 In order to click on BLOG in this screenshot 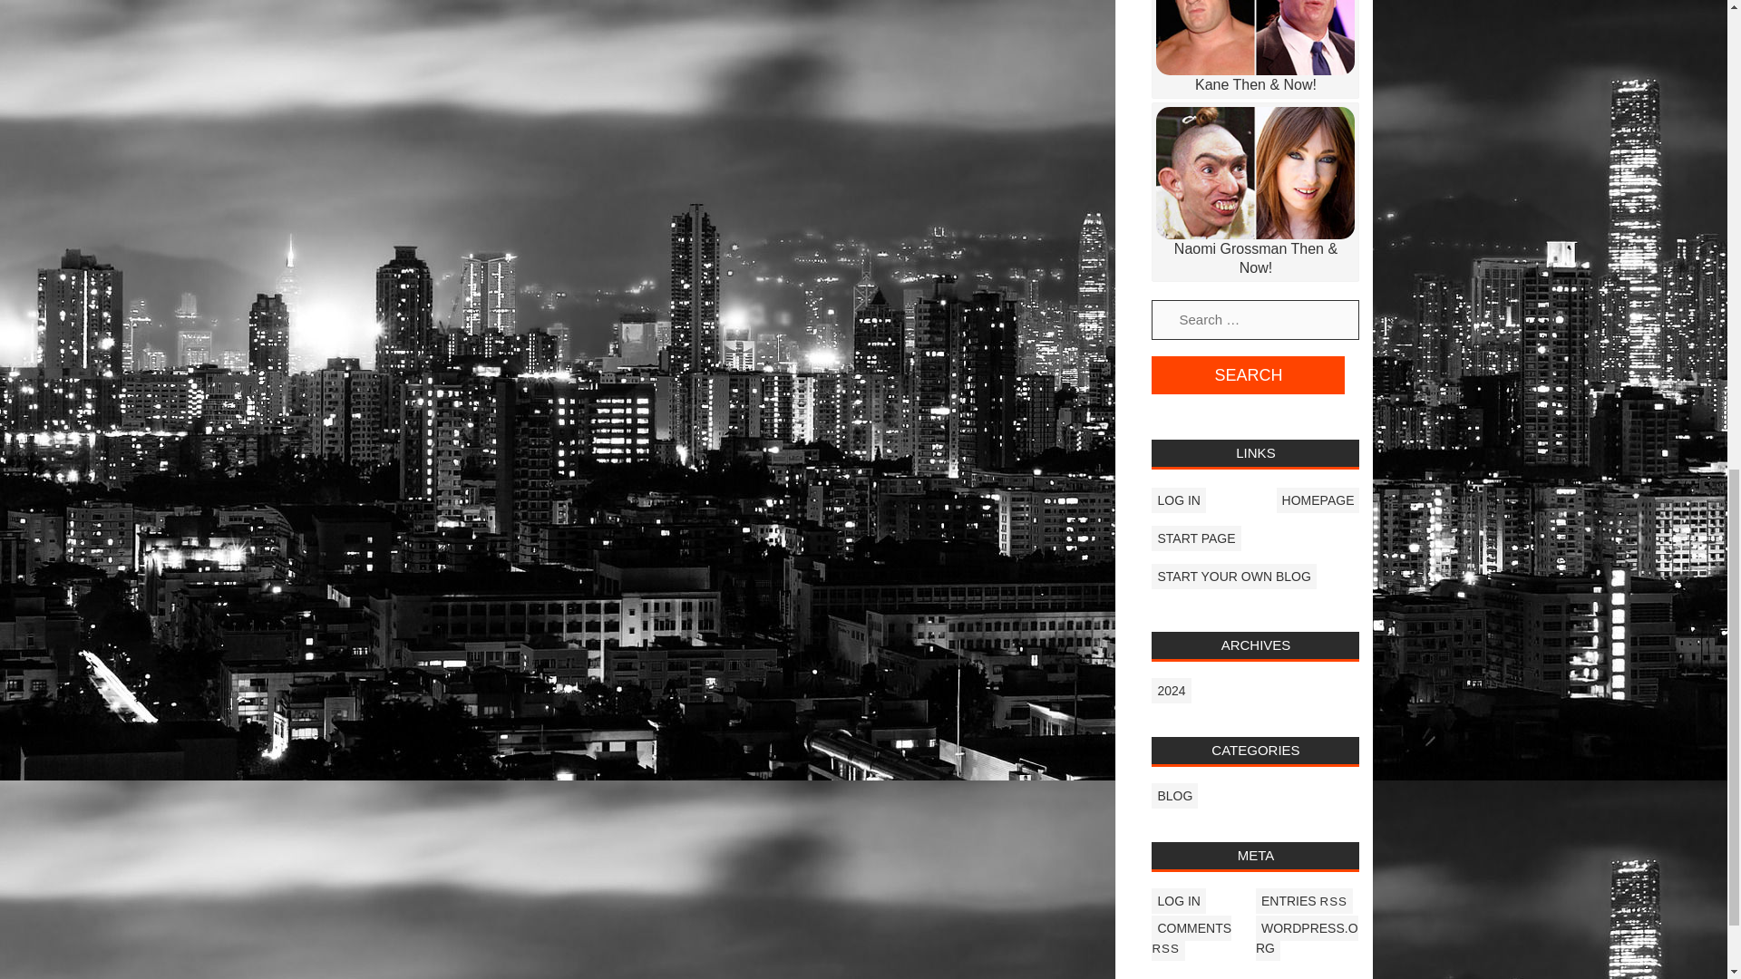, I will do `click(1173, 796)`.